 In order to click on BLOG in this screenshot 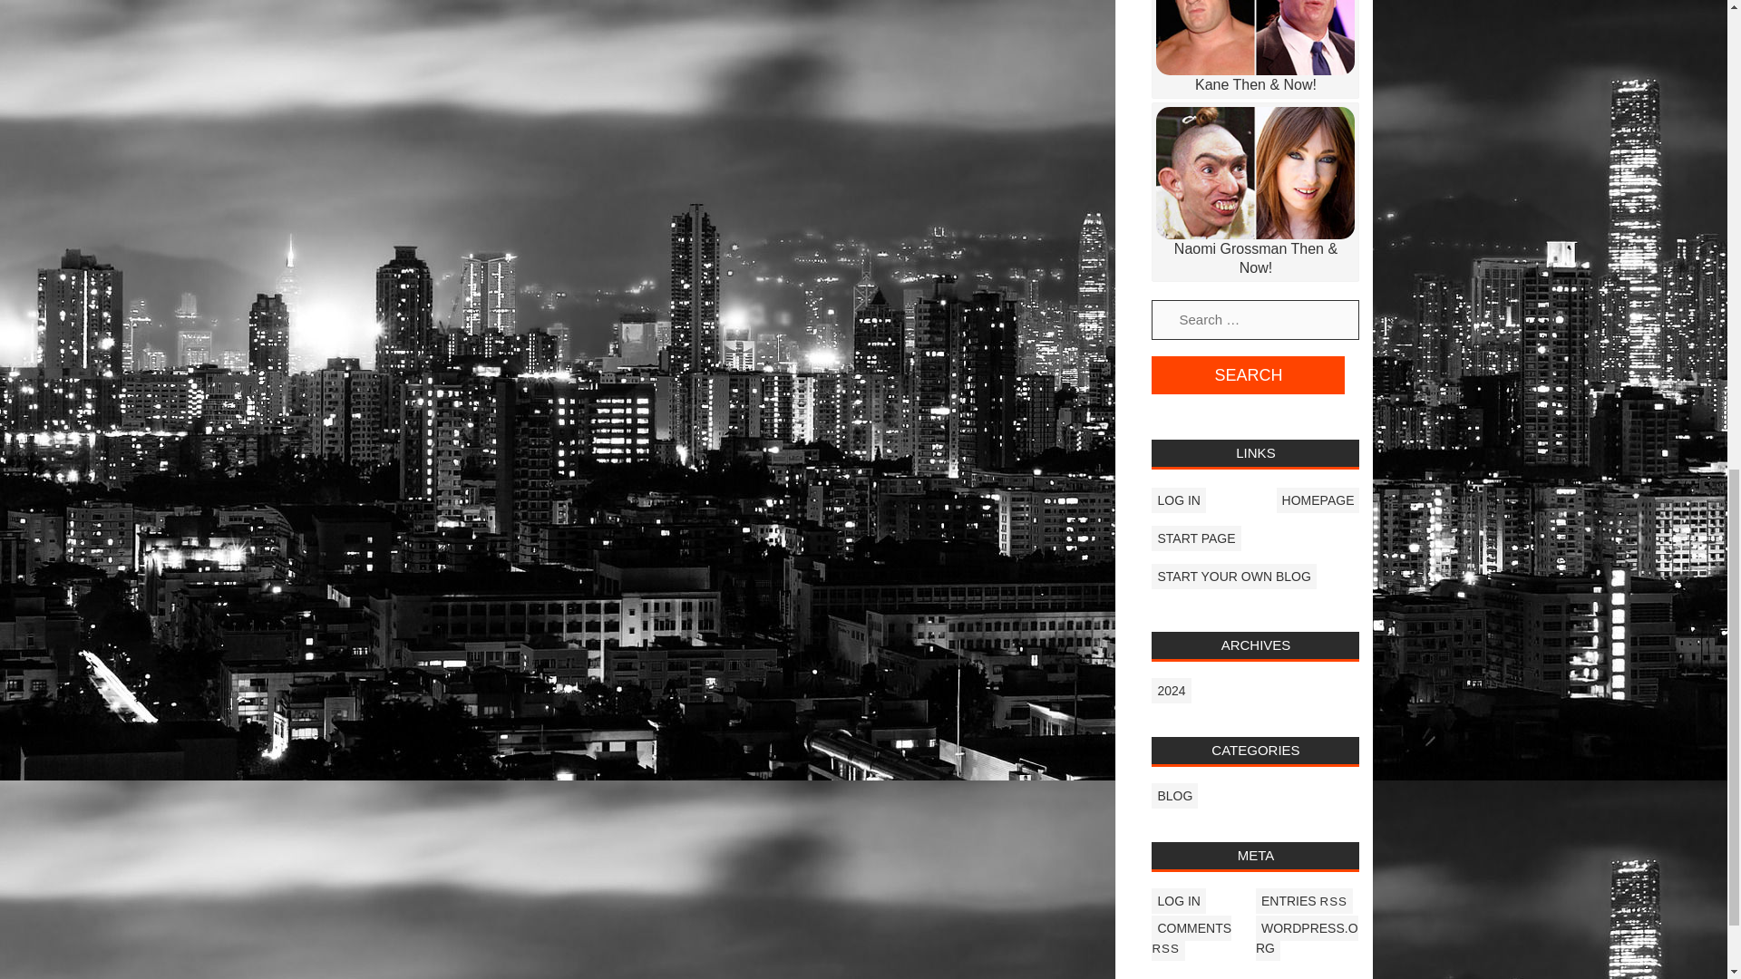, I will do `click(1173, 796)`.